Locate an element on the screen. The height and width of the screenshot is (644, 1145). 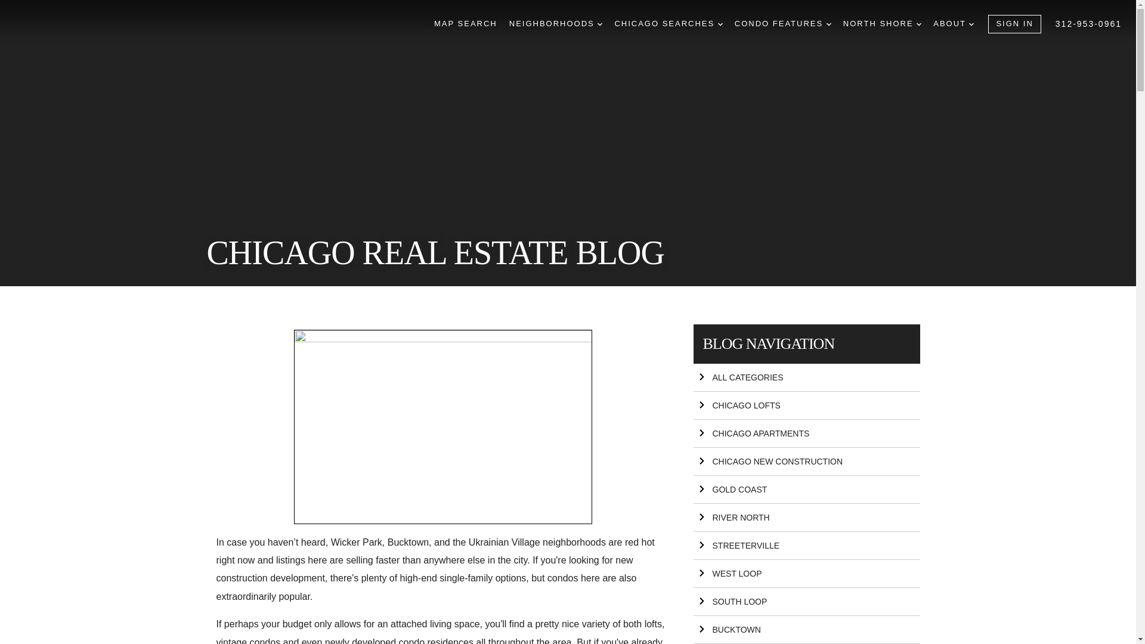
MAP SEARCH is located at coordinates (465, 24).